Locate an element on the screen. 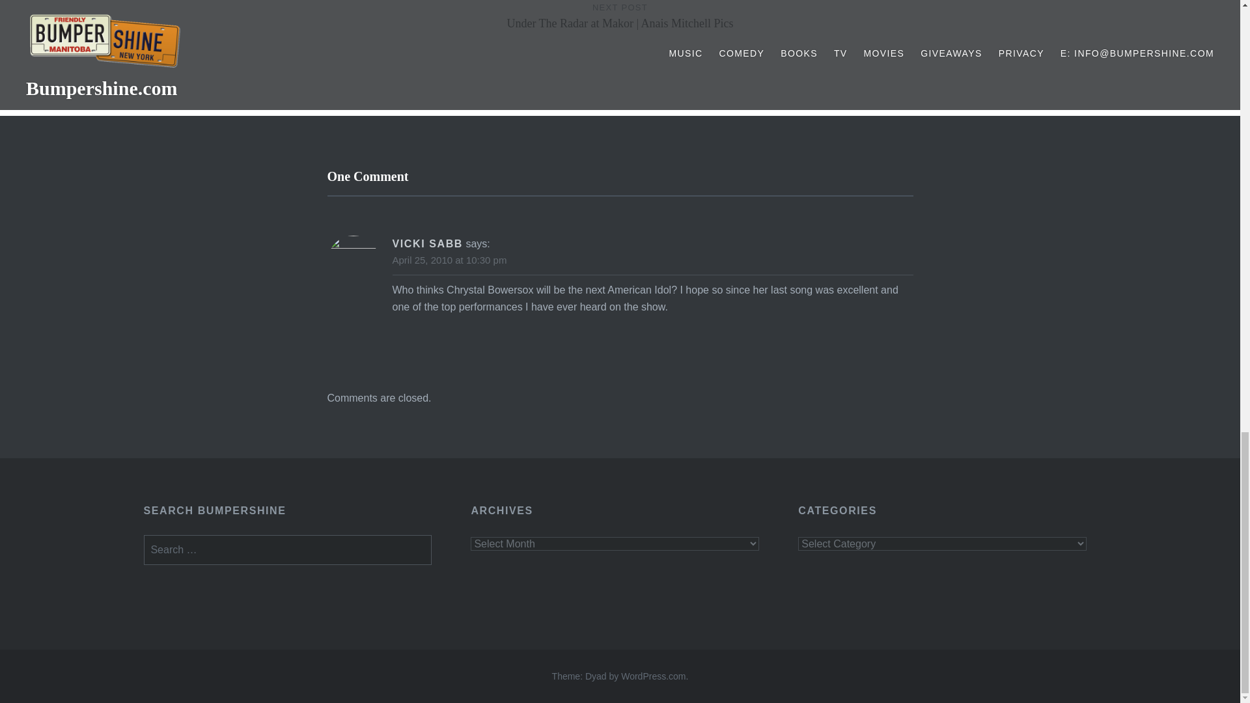 This screenshot has width=1250, height=703. VICKI SABB is located at coordinates (427, 243).